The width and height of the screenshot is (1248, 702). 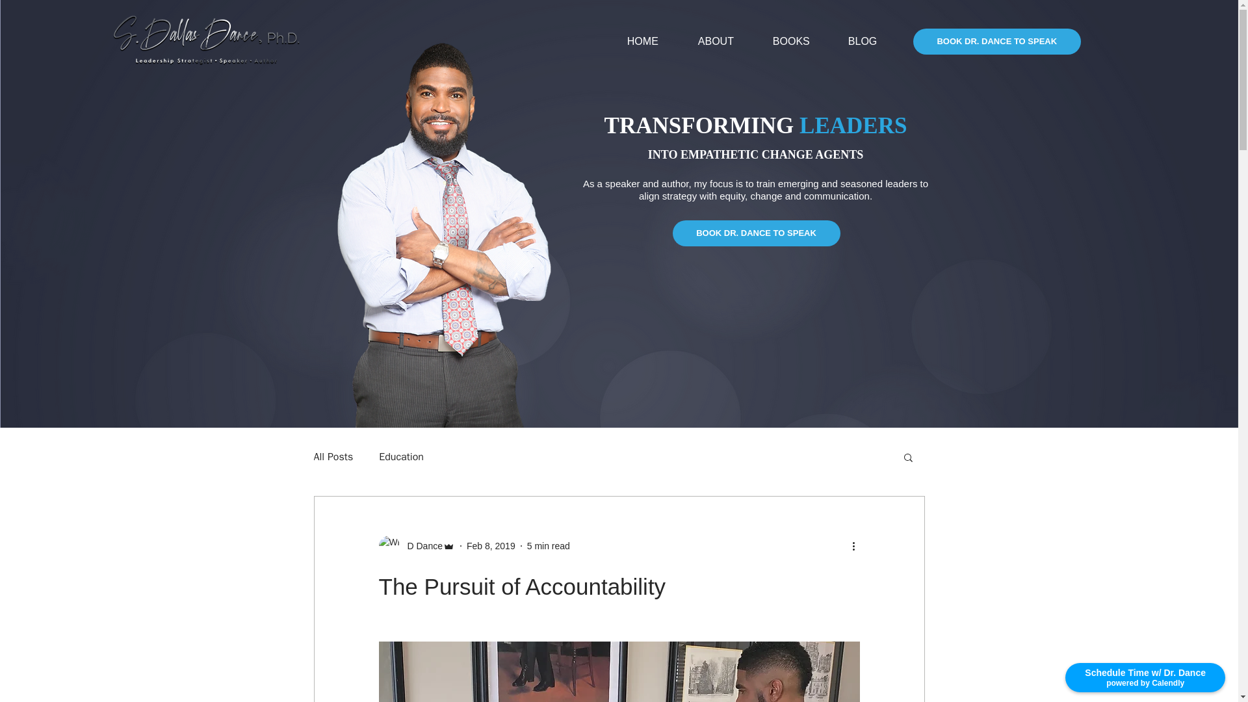 What do you see at coordinates (725, 42) in the screenshot?
I see `ABOUT` at bounding box center [725, 42].